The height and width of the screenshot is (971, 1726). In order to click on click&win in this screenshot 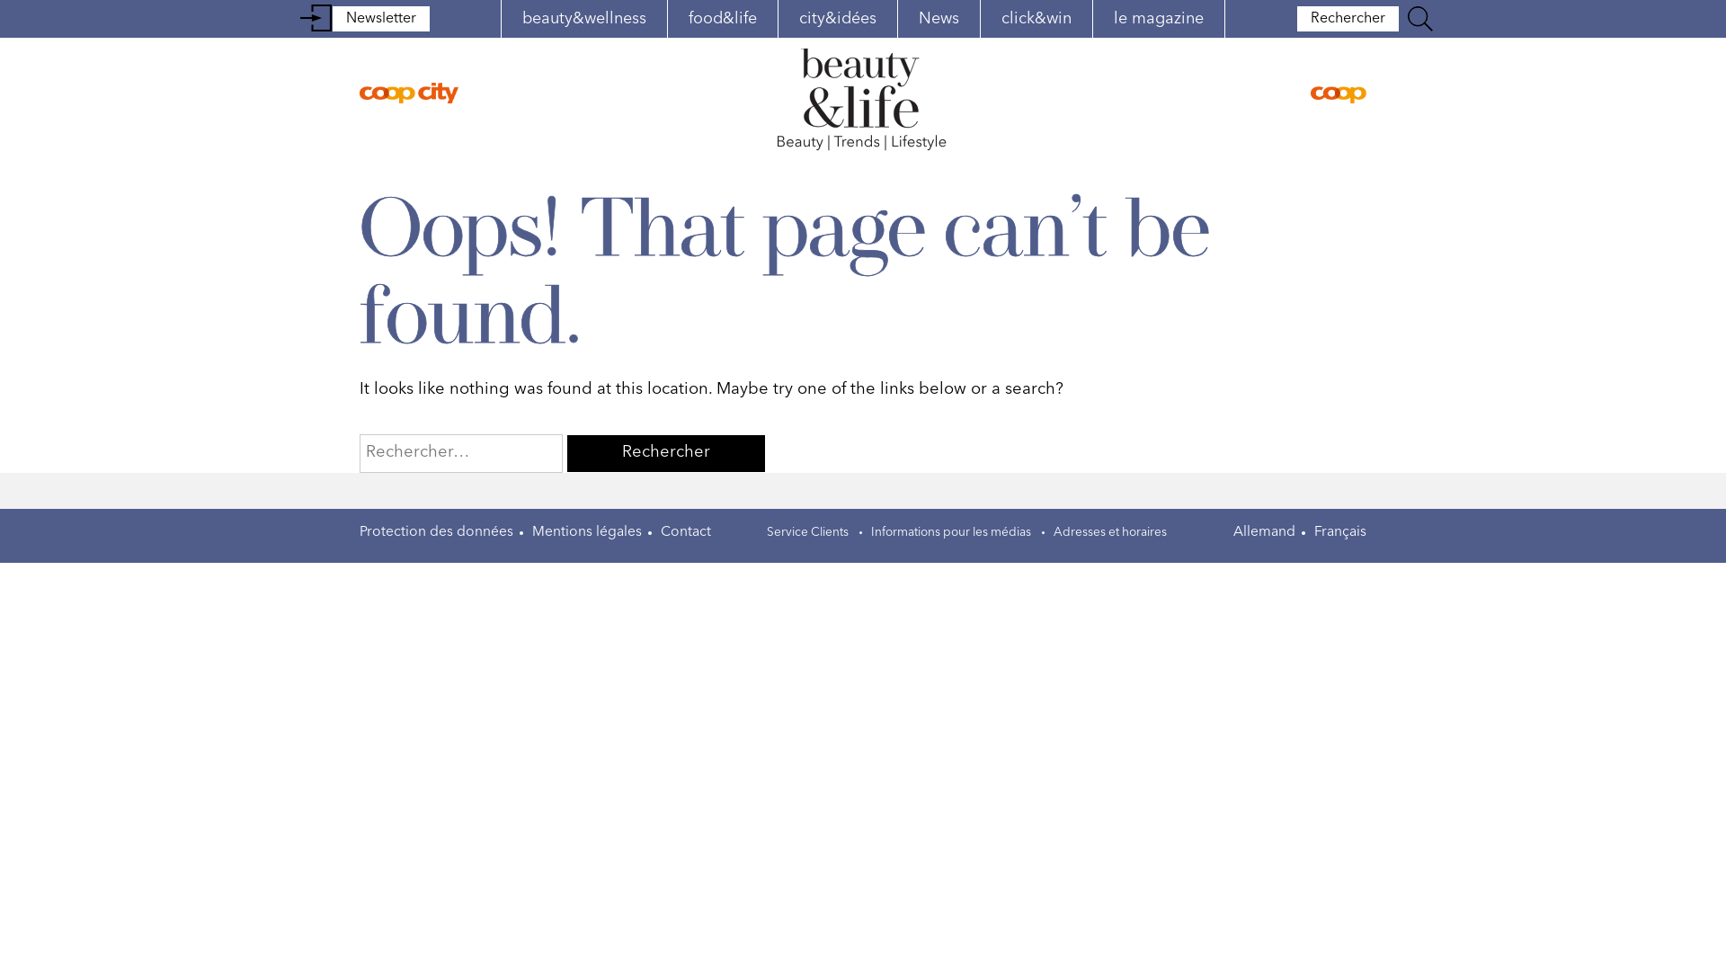, I will do `click(1036, 19)`.